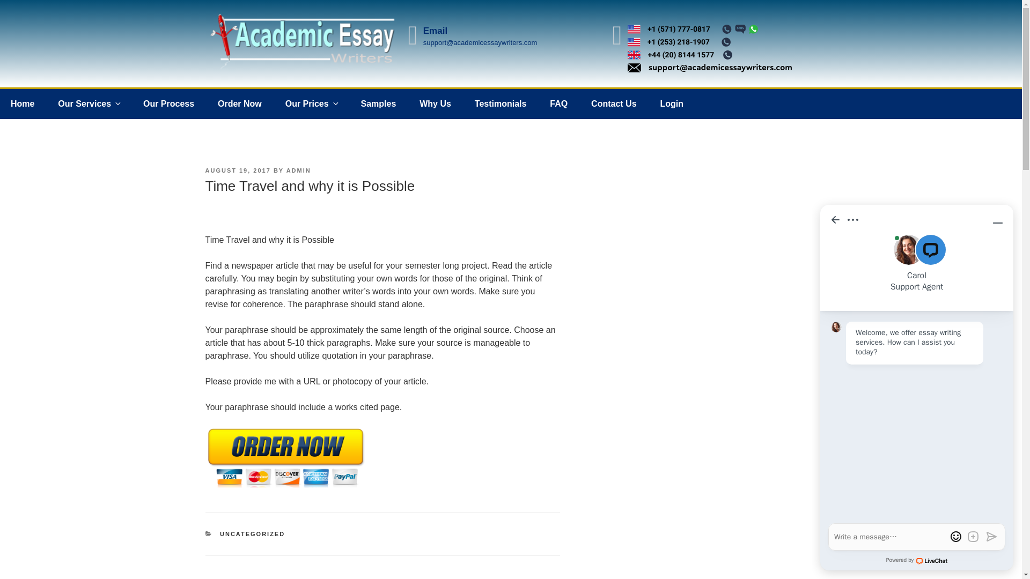 Image resolution: width=1030 pixels, height=579 pixels. What do you see at coordinates (239, 104) in the screenshot?
I see `Order Now` at bounding box center [239, 104].